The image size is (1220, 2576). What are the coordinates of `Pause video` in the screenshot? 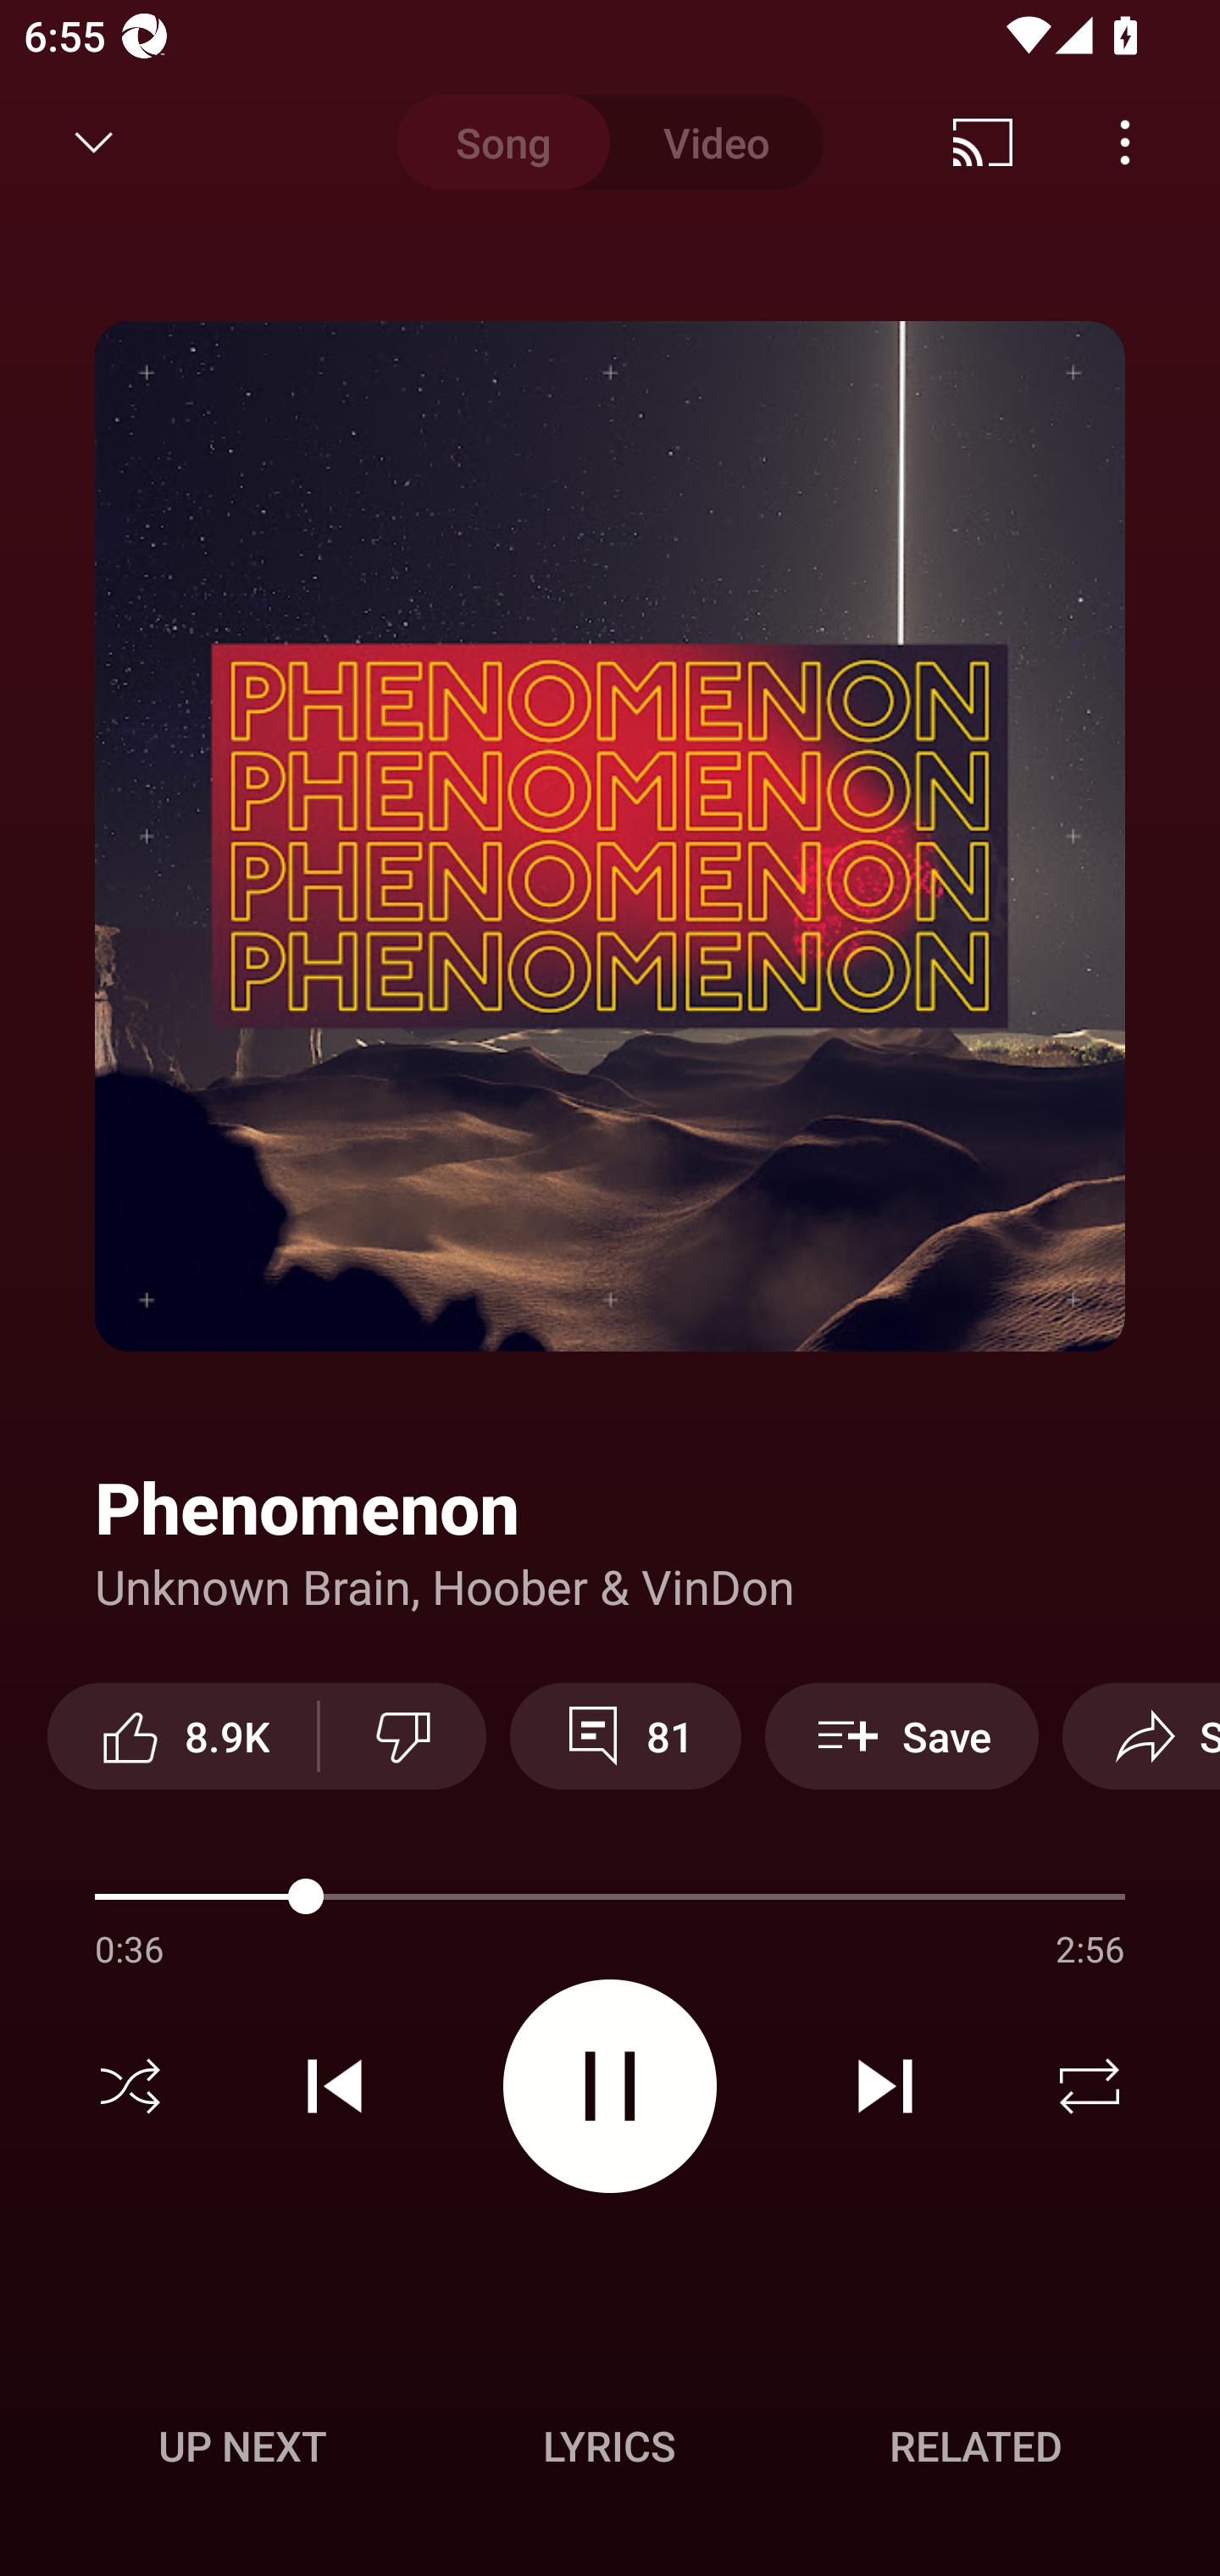 It's located at (610, 2085).